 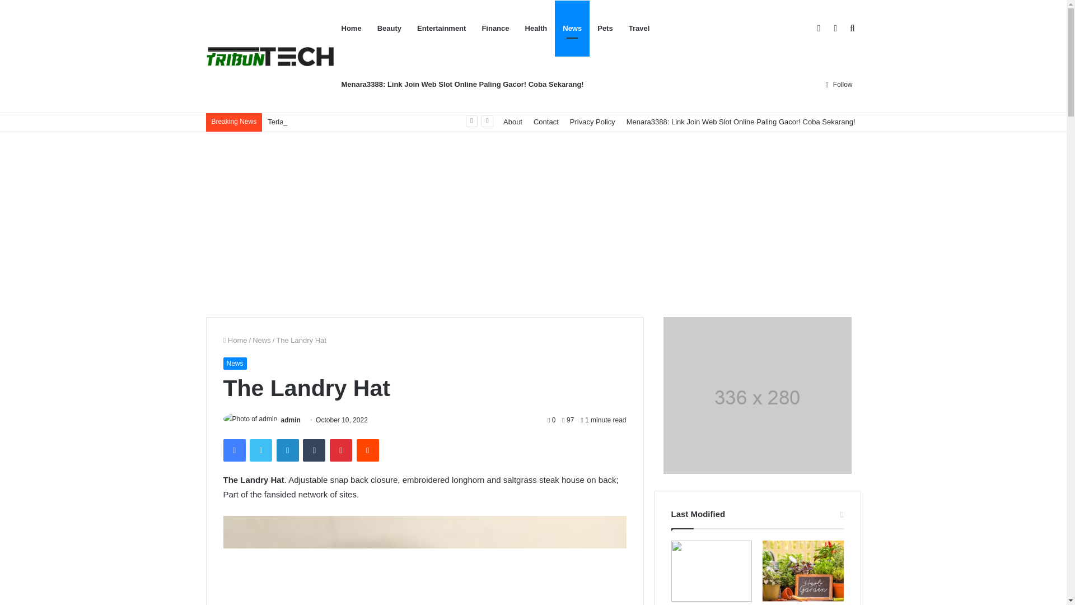 I want to click on Contact, so click(x=546, y=122).